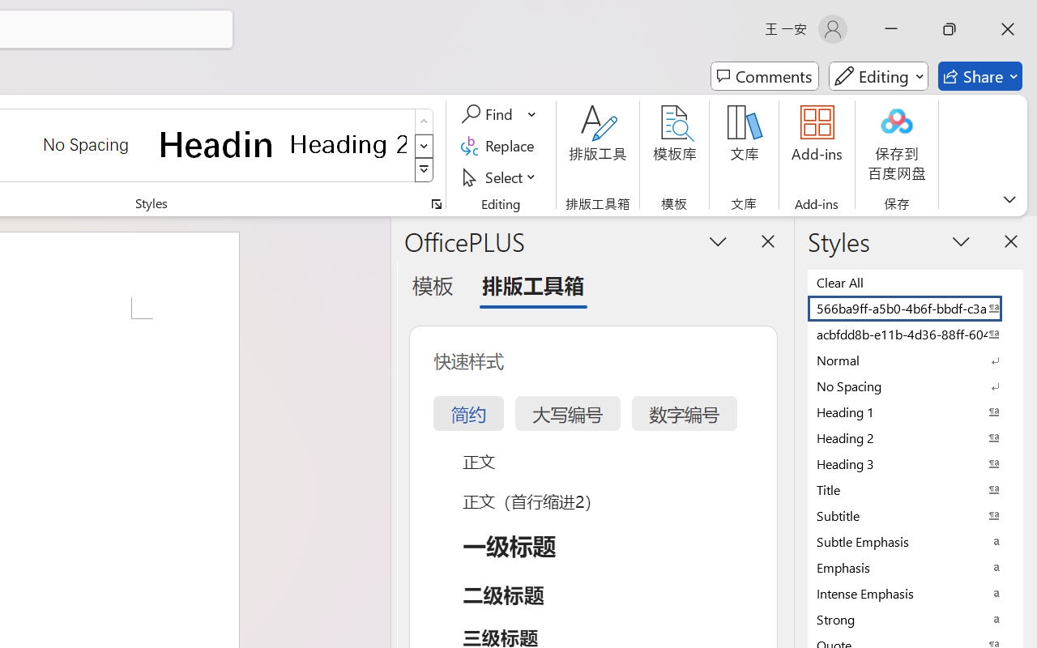 Image resolution: width=1037 pixels, height=648 pixels. I want to click on Select, so click(501, 177).